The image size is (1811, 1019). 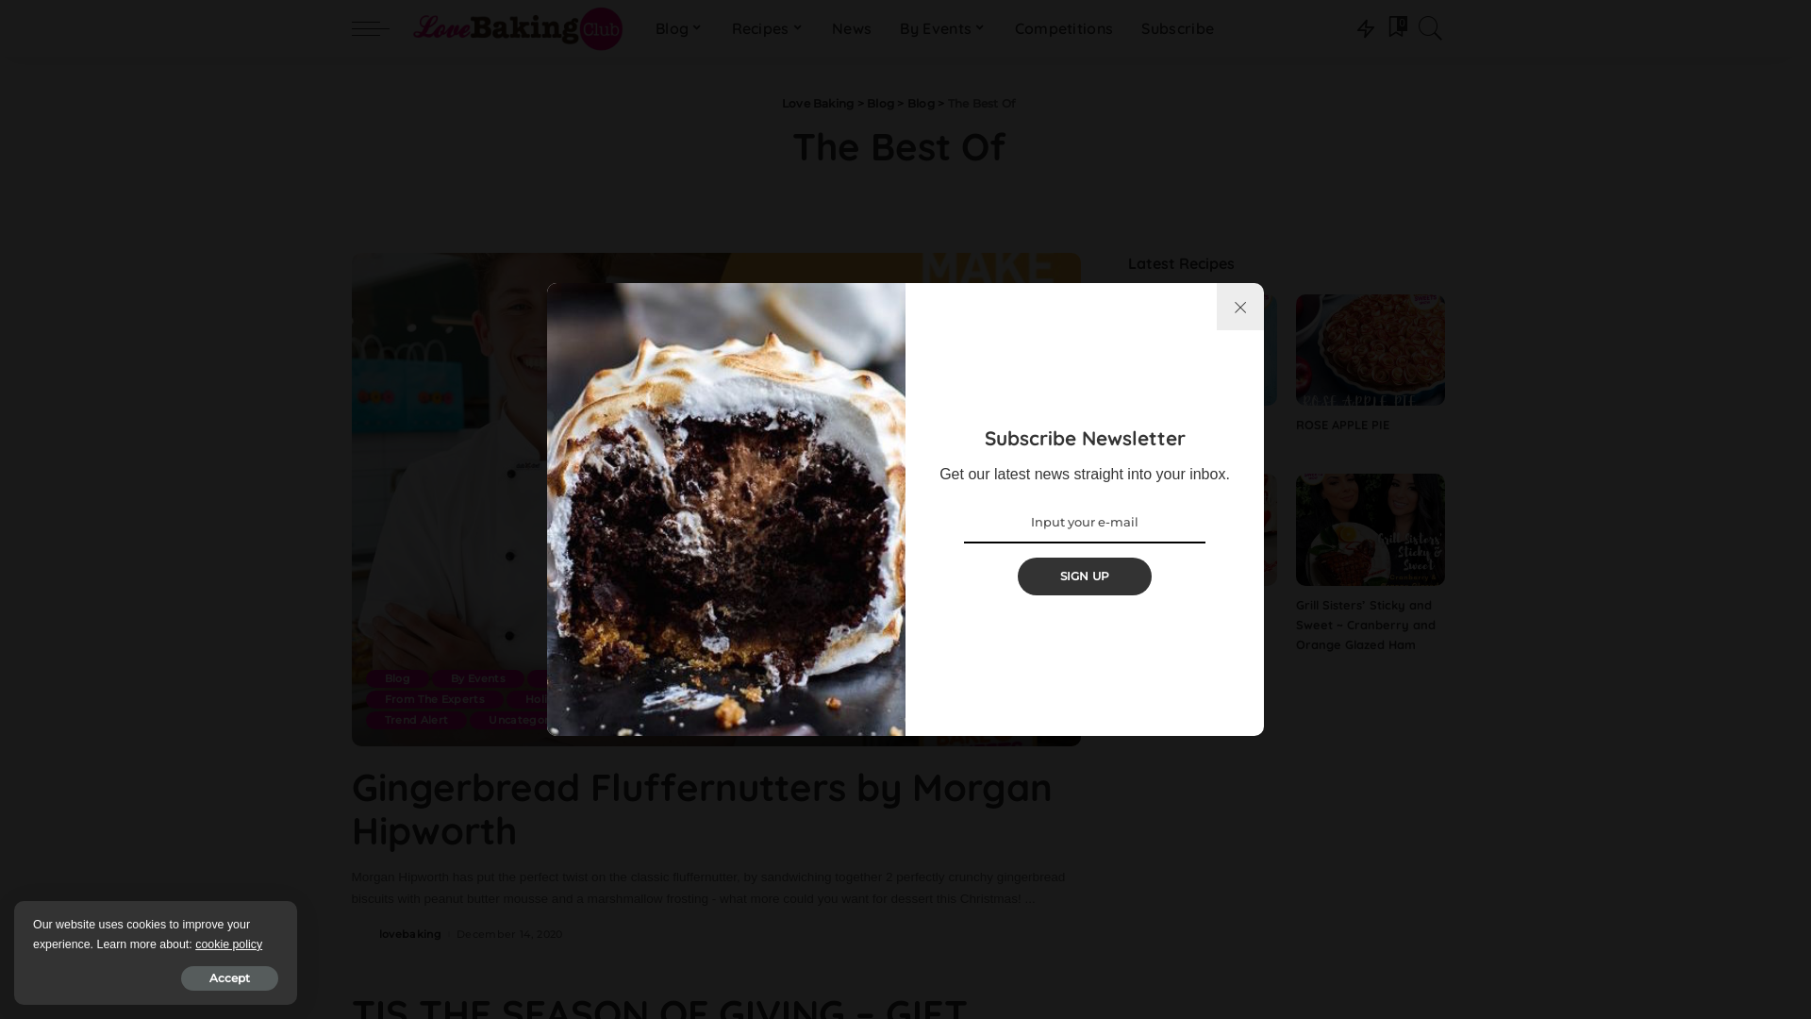 What do you see at coordinates (1176, 615) in the screenshot?
I see `JAPANESE FRUIT SANDWICH` at bounding box center [1176, 615].